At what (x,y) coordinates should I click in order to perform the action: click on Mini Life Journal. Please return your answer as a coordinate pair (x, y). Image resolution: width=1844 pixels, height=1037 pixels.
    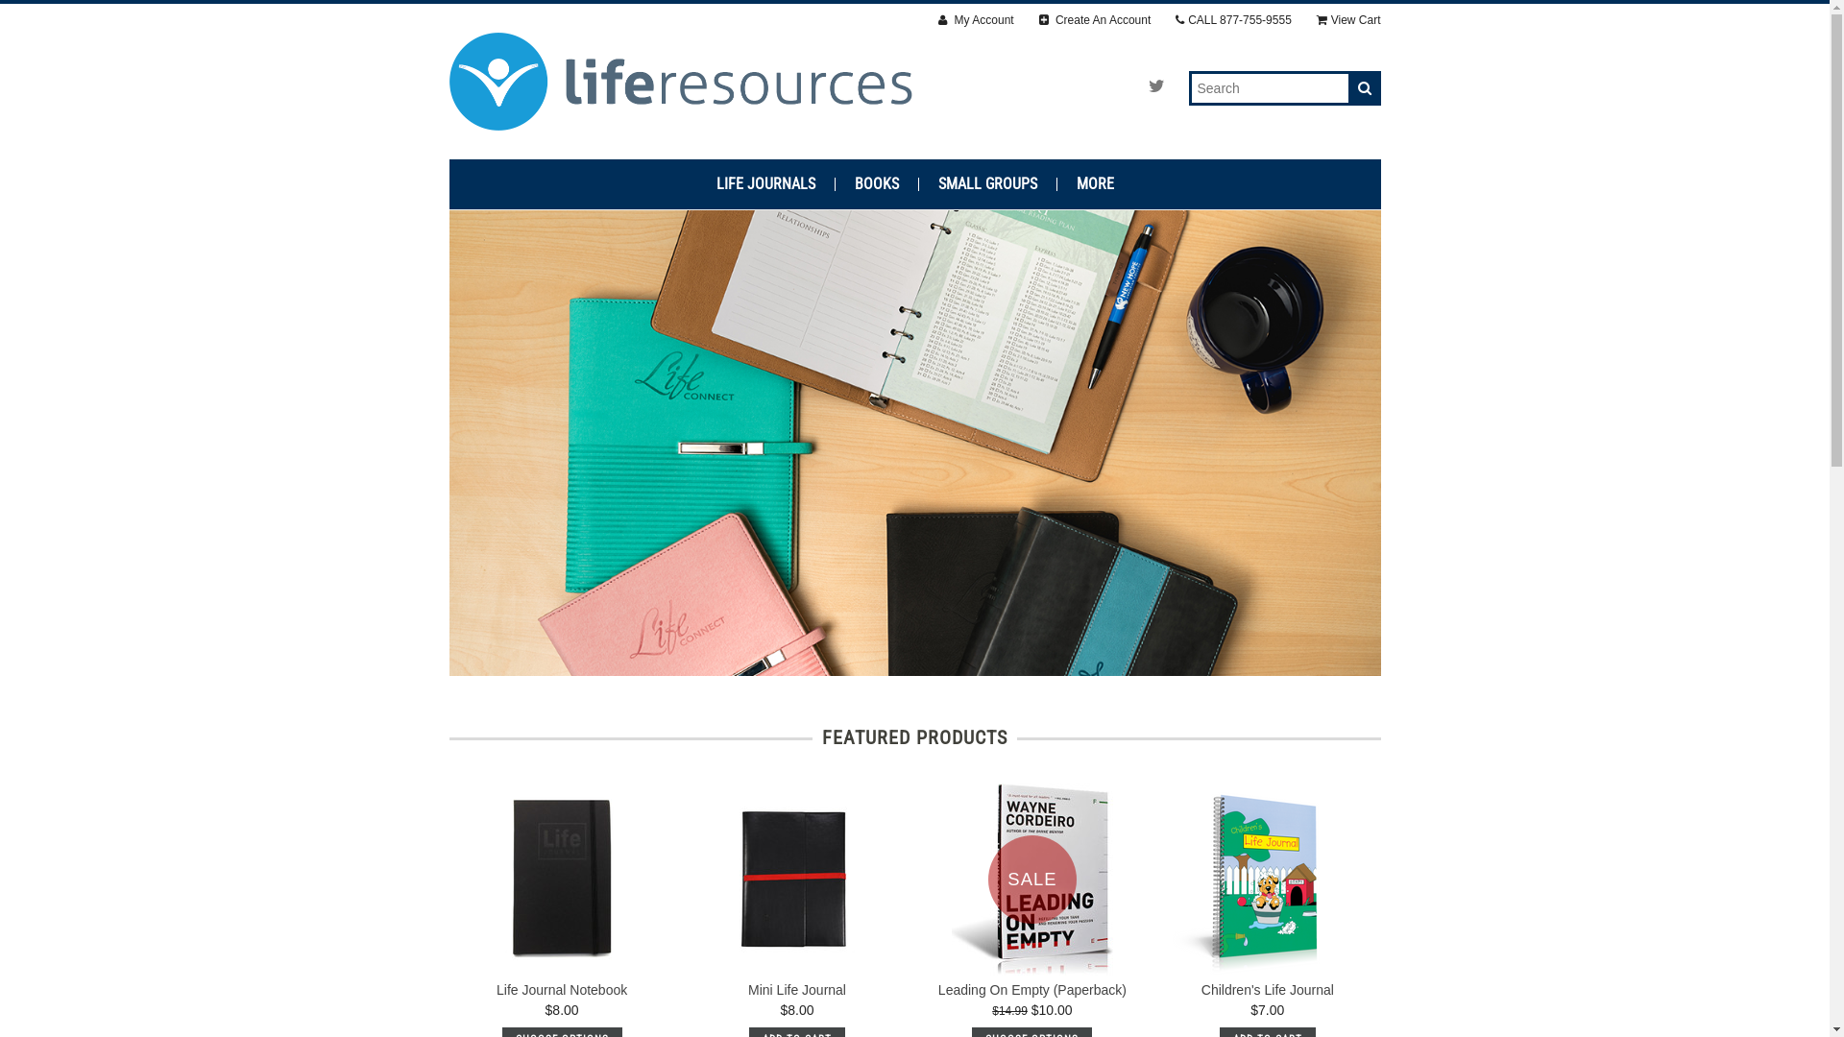
    Looking at the image, I should click on (797, 990).